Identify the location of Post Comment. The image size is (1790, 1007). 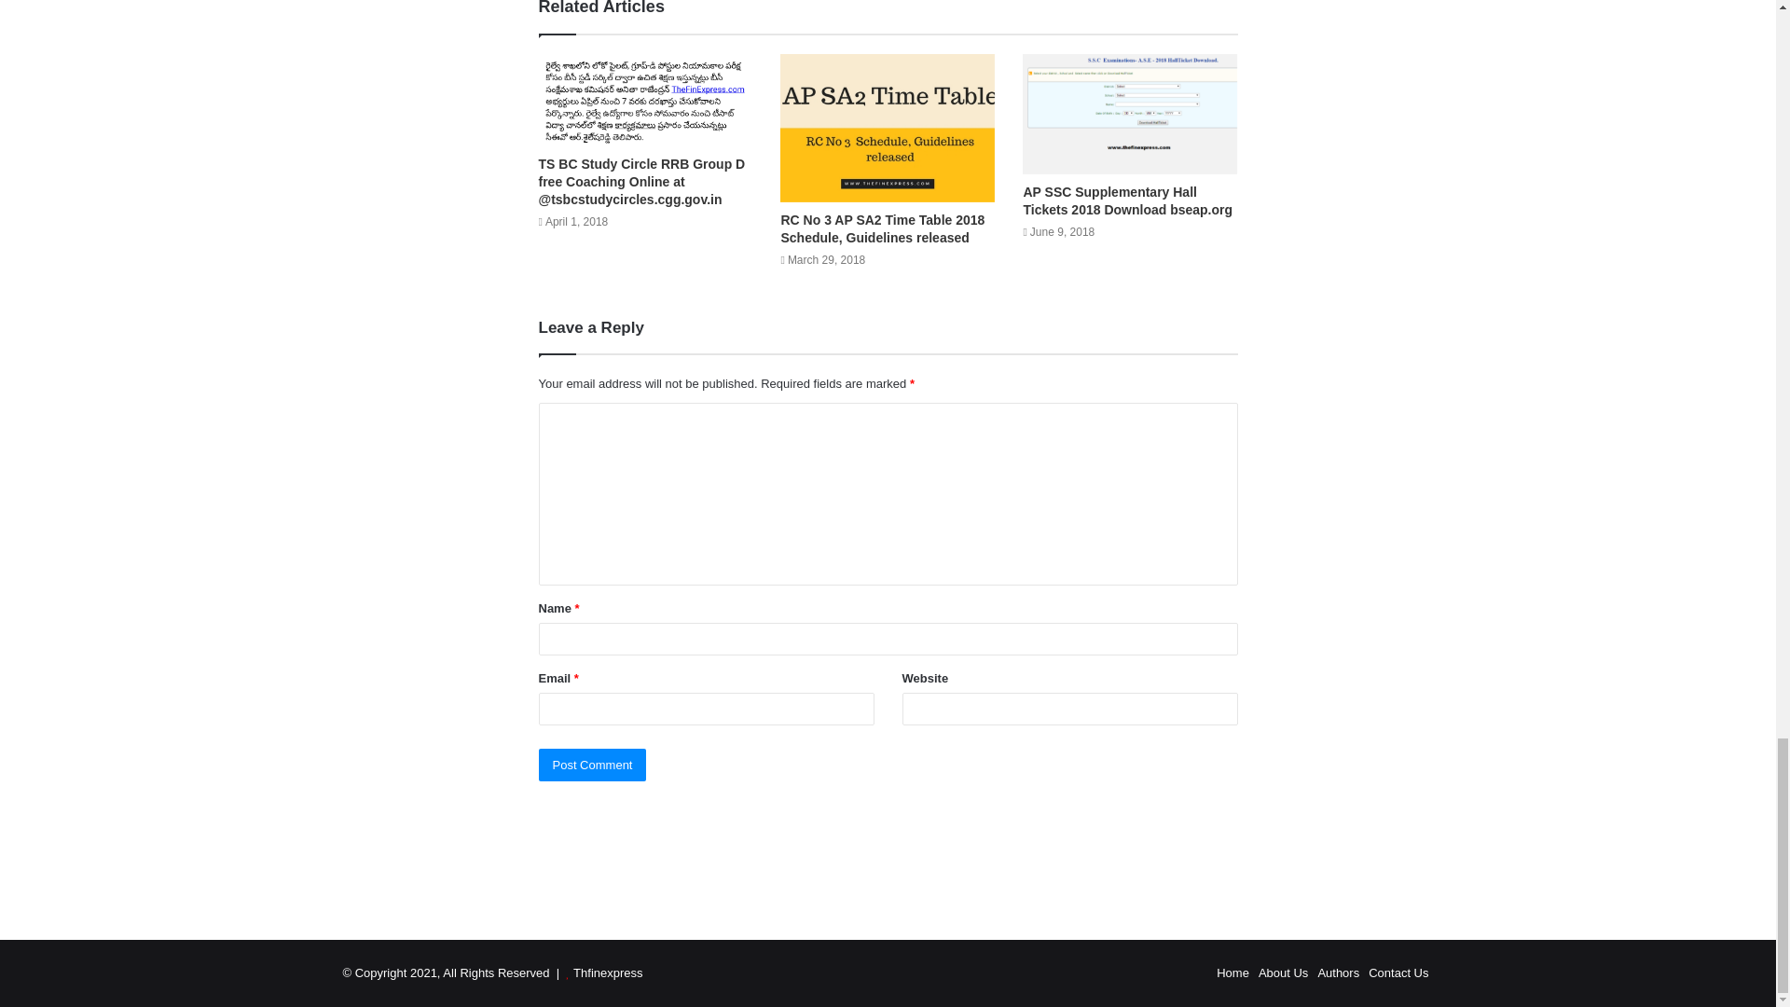
(592, 765).